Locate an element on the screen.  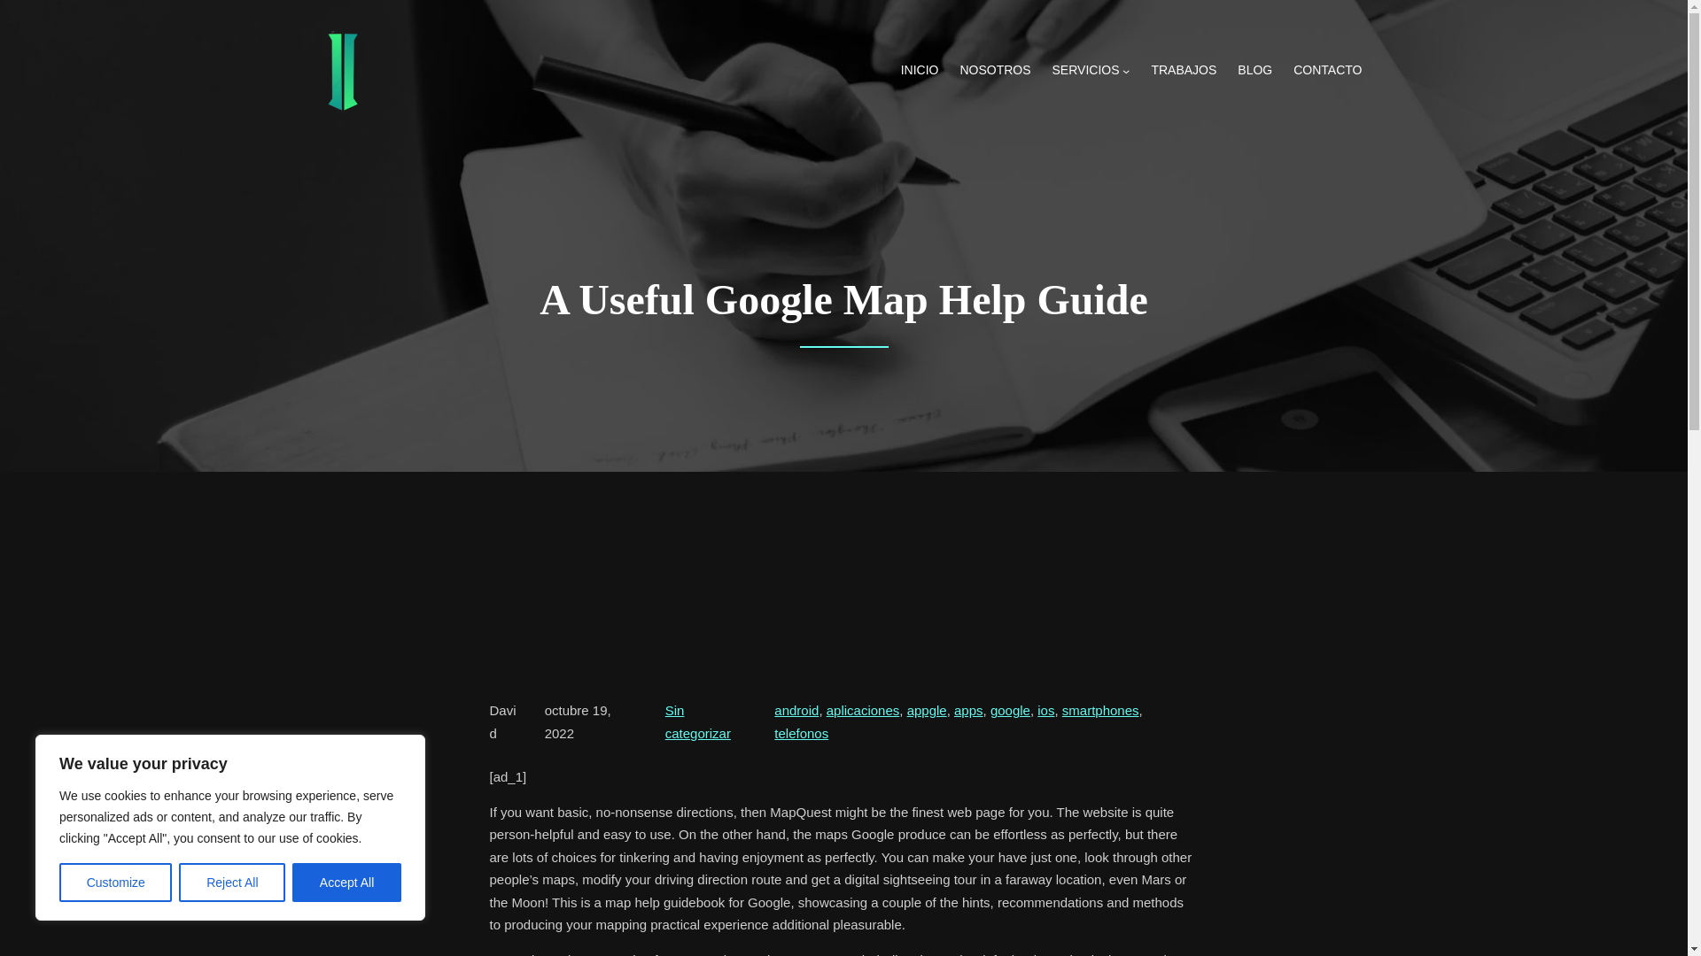
aplicaciones is located at coordinates (863, 710).